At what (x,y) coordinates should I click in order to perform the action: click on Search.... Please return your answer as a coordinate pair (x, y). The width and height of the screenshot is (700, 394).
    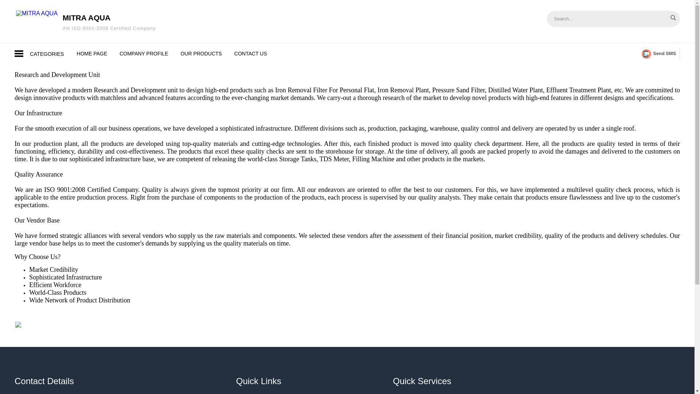
    Looking at the image, I should click on (251, 53).